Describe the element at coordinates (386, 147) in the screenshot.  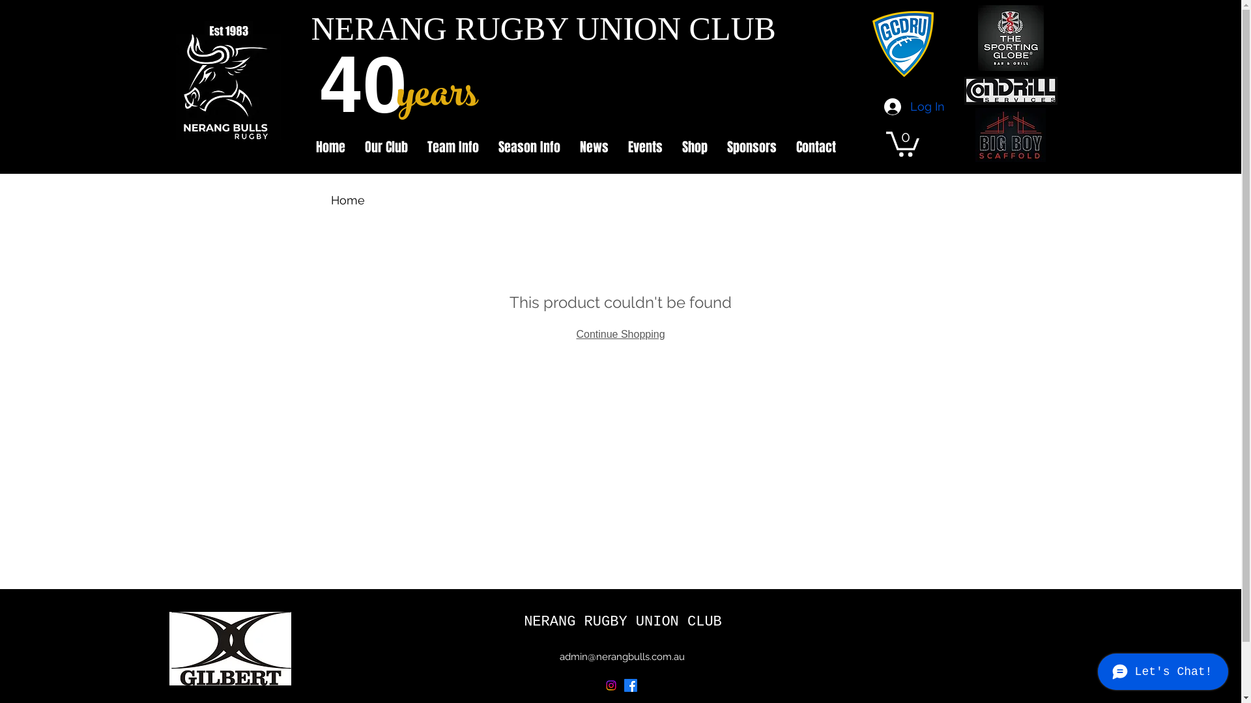
I see `Our Club` at that location.